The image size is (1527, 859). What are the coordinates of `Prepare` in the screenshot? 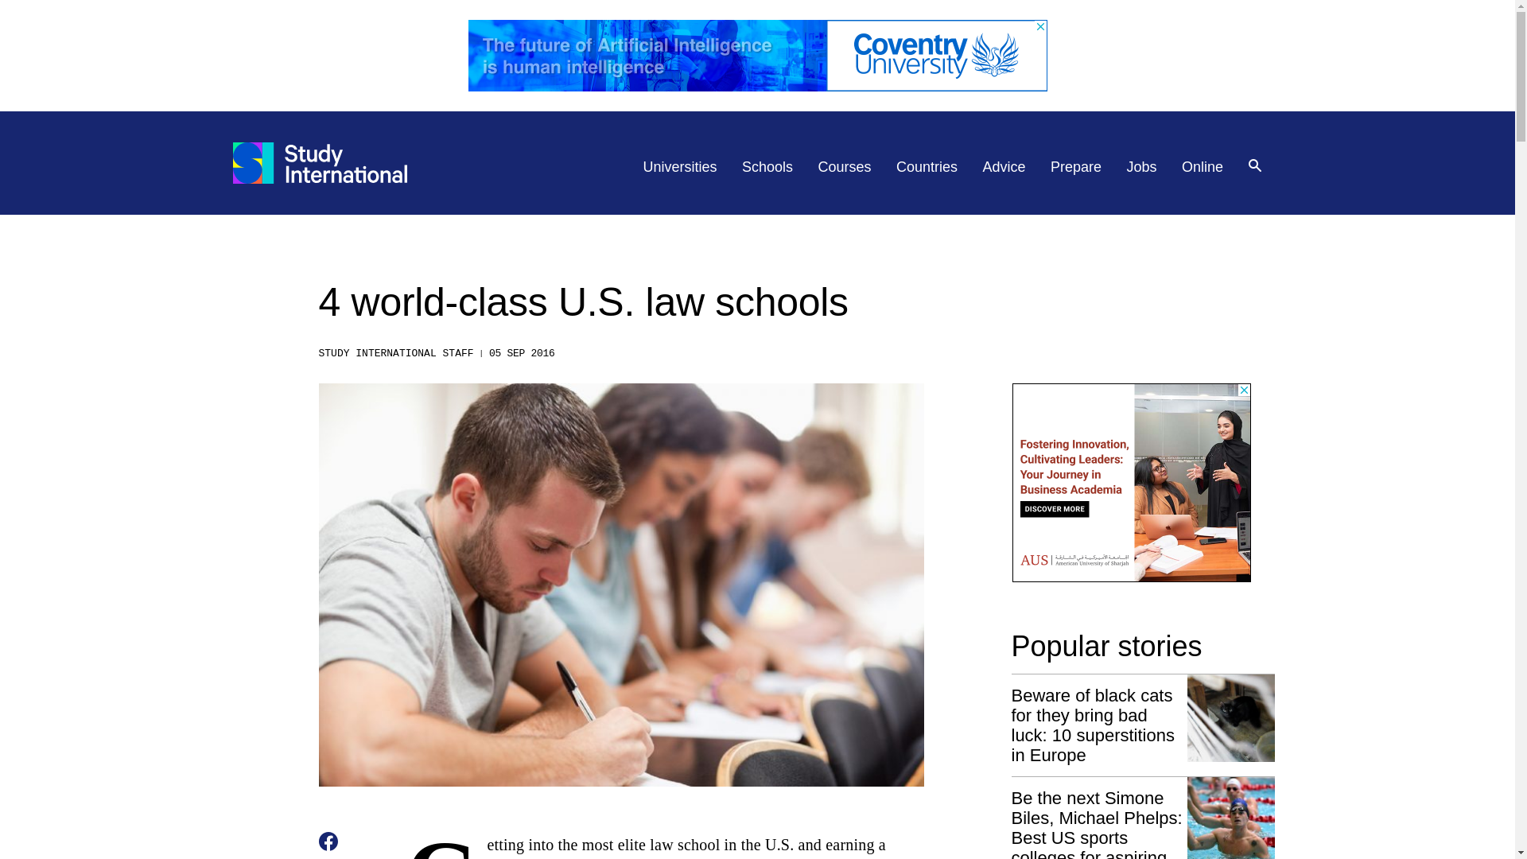 It's located at (1075, 167).